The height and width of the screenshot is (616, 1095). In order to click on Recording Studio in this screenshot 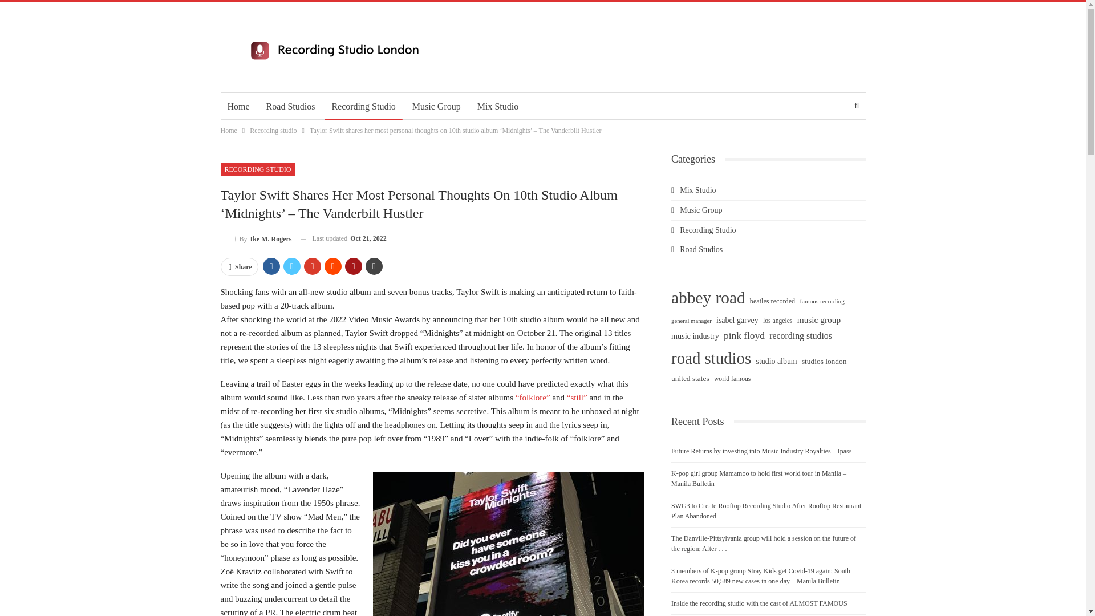, I will do `click(363, 106)`.